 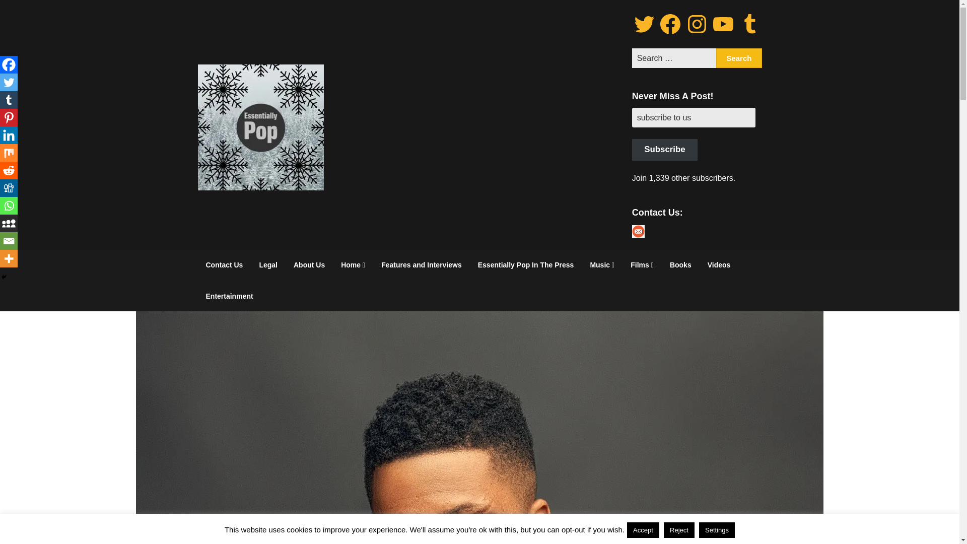 I want to click on Videos, so click(x=719, y=265).